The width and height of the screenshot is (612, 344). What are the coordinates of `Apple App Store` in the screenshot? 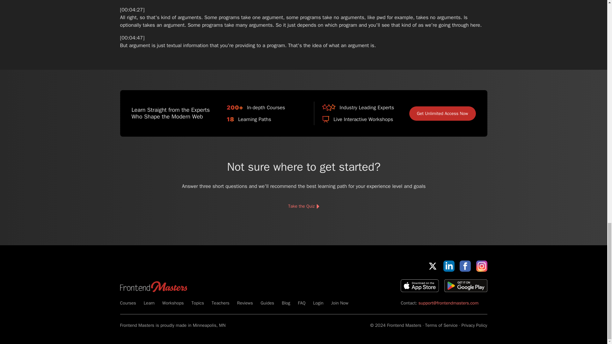 It's located at (419, 285).